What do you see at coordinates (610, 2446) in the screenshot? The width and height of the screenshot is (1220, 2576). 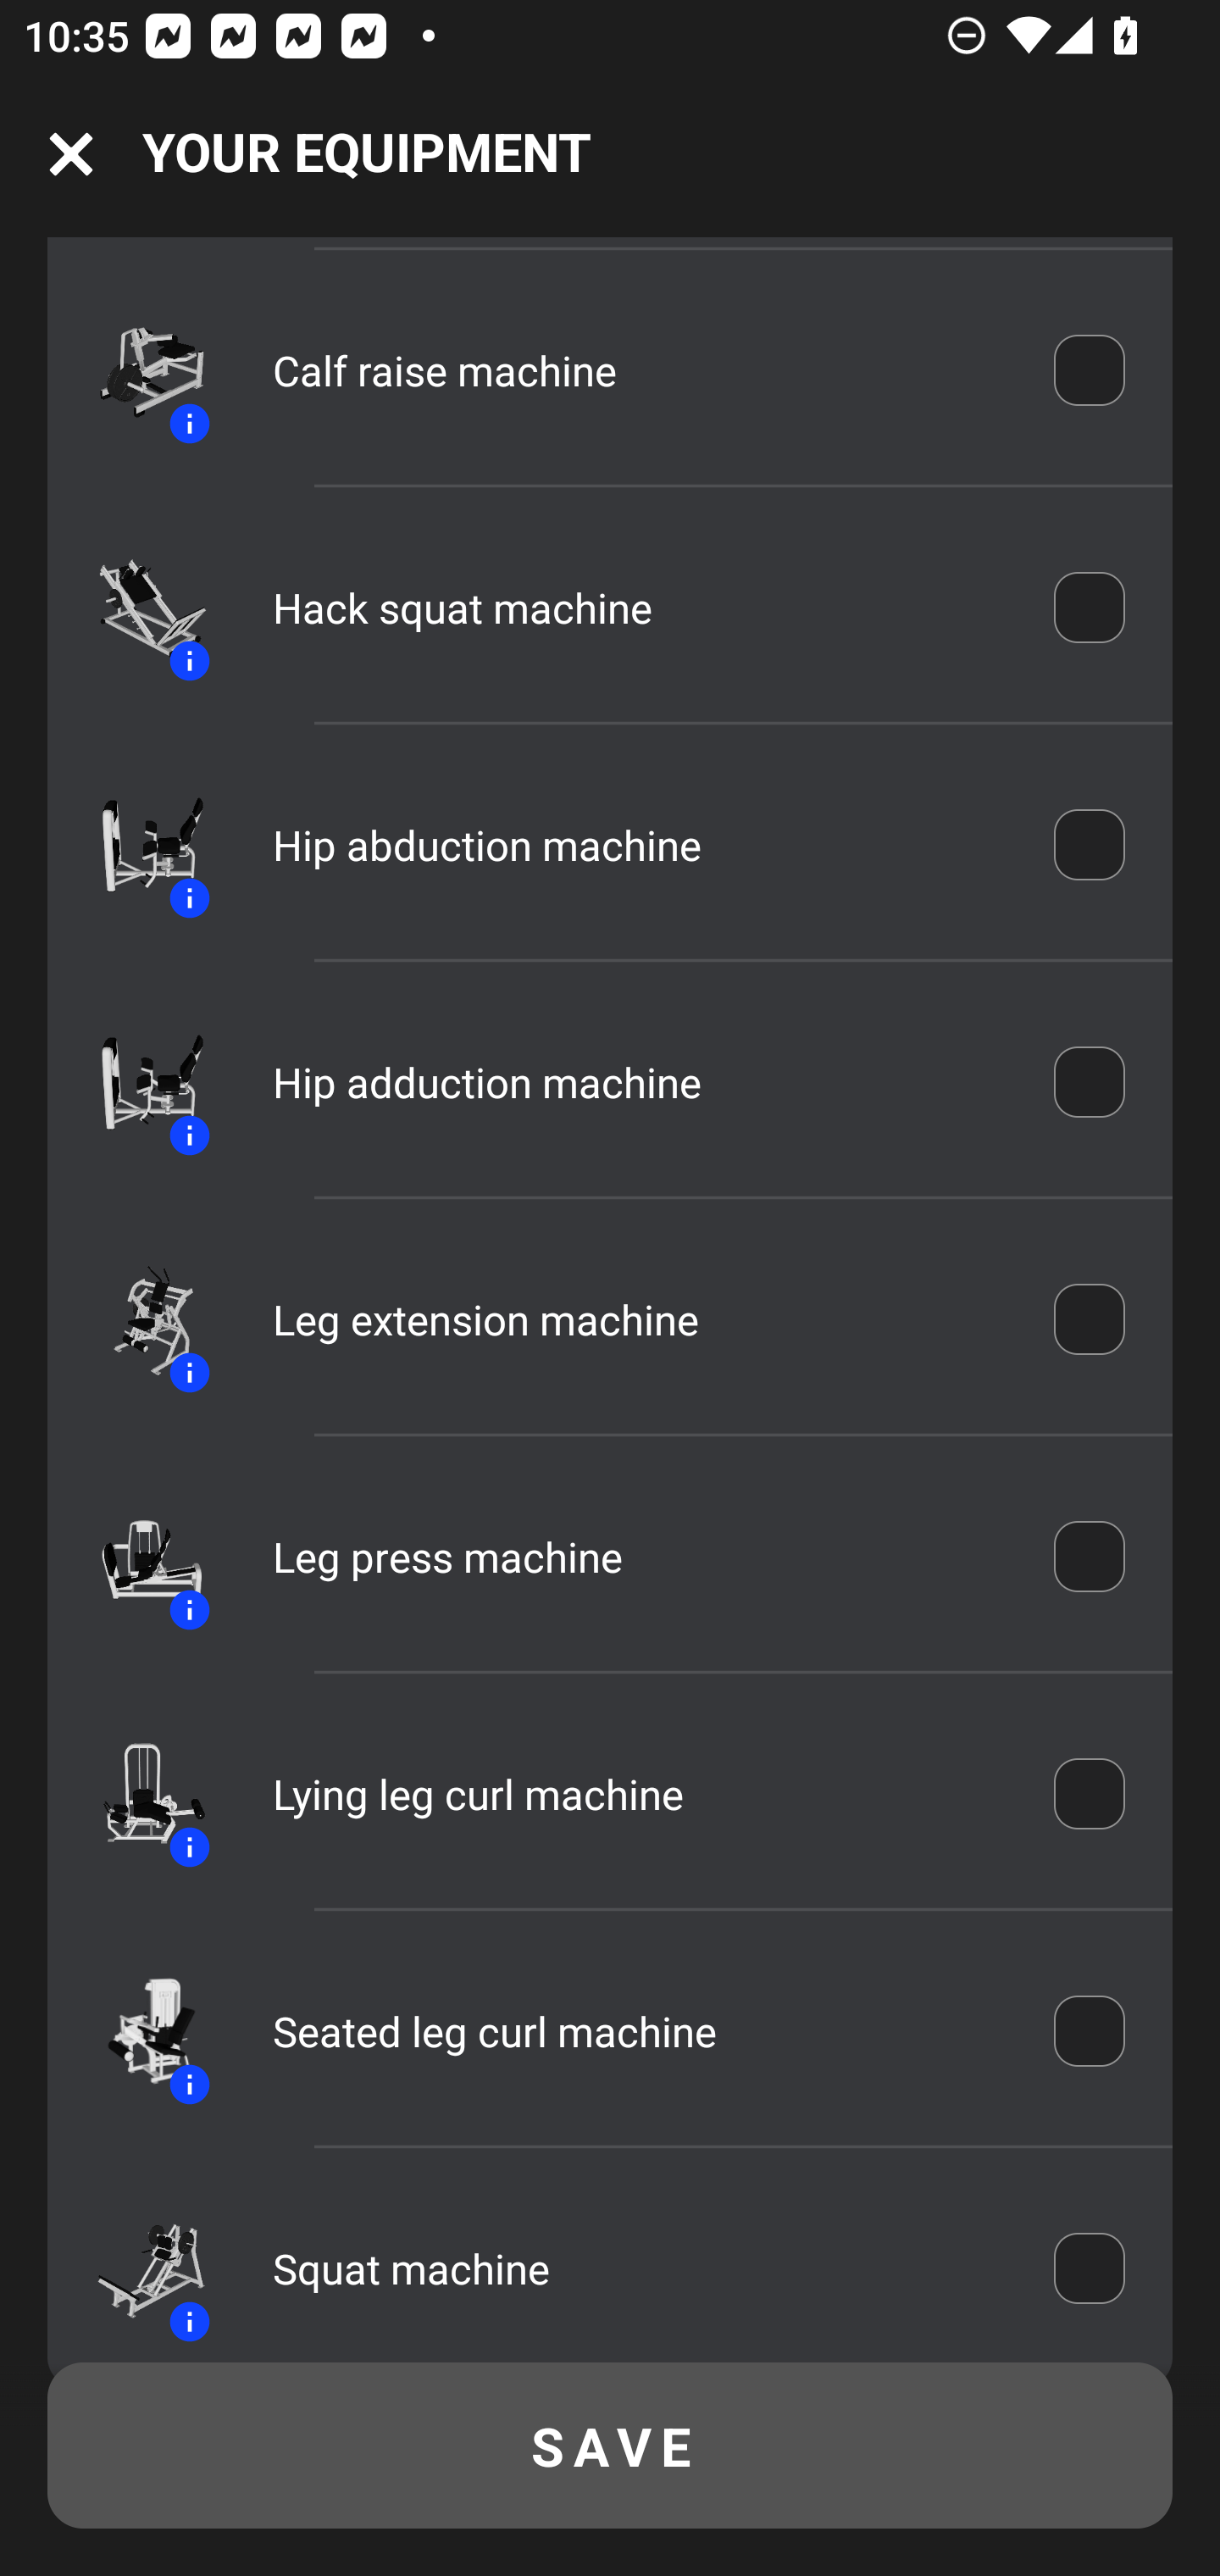 I see `SAVE` at bounding box center [610, 2446].